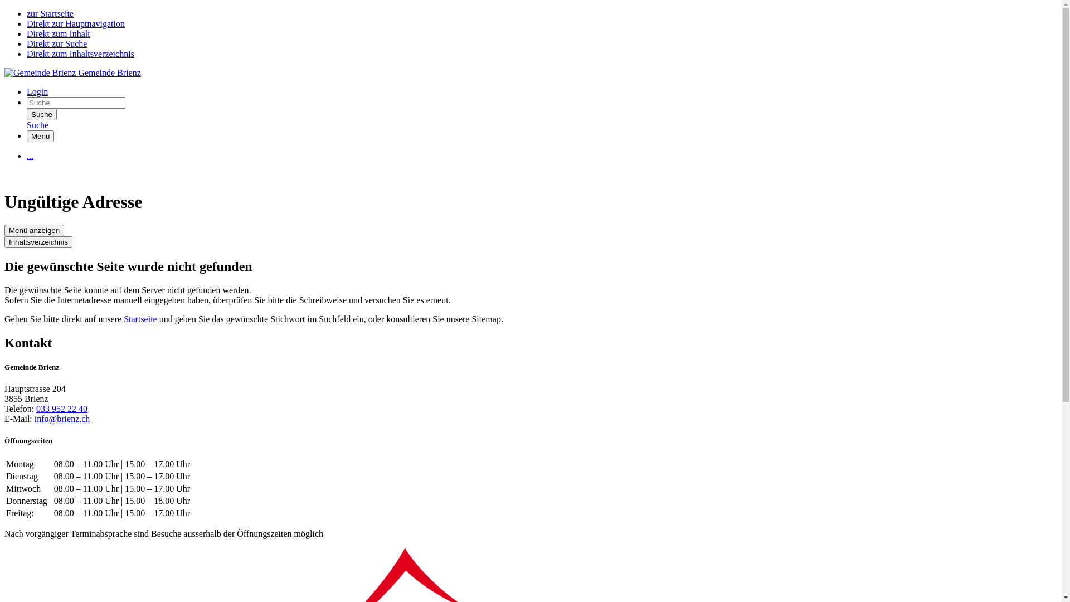  Describe the element at coordinates (62, 419) in the screenshot. I see `info@brienz.ch` at that location.